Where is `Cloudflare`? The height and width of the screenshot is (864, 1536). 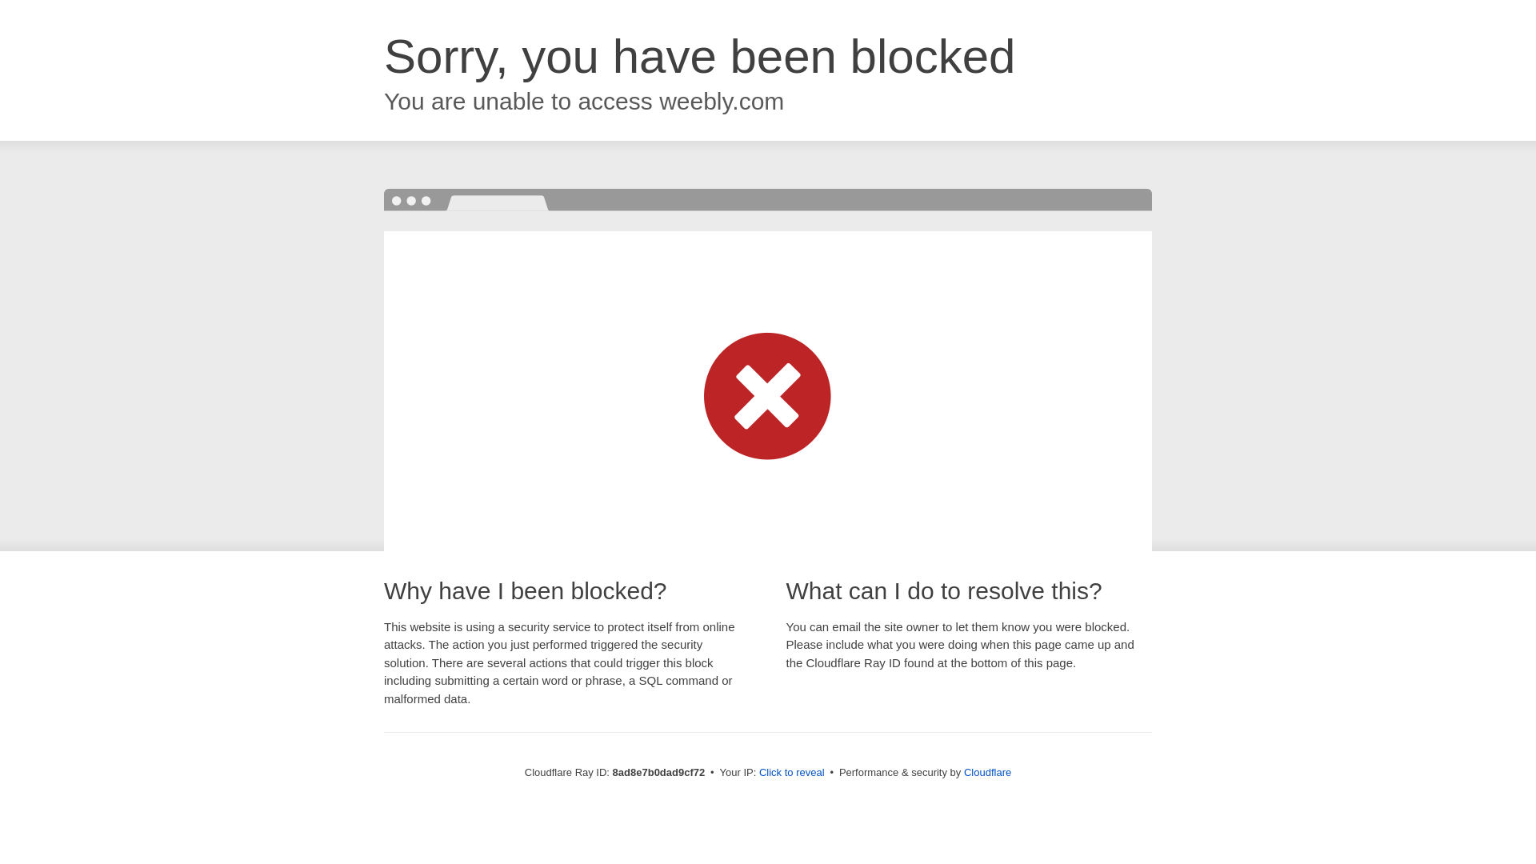
Cloudflare is located at coordinates (987, 772).